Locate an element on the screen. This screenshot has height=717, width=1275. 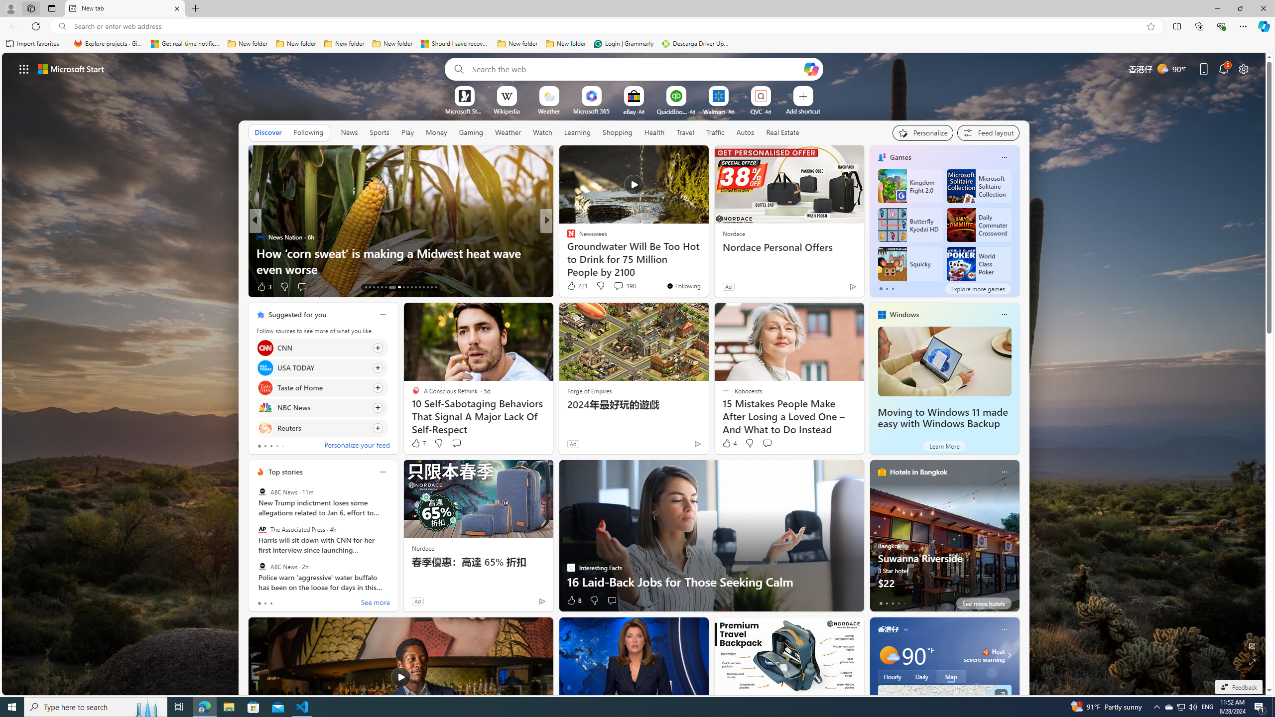
hotels-header-icon is located at coordinates (882, 472).